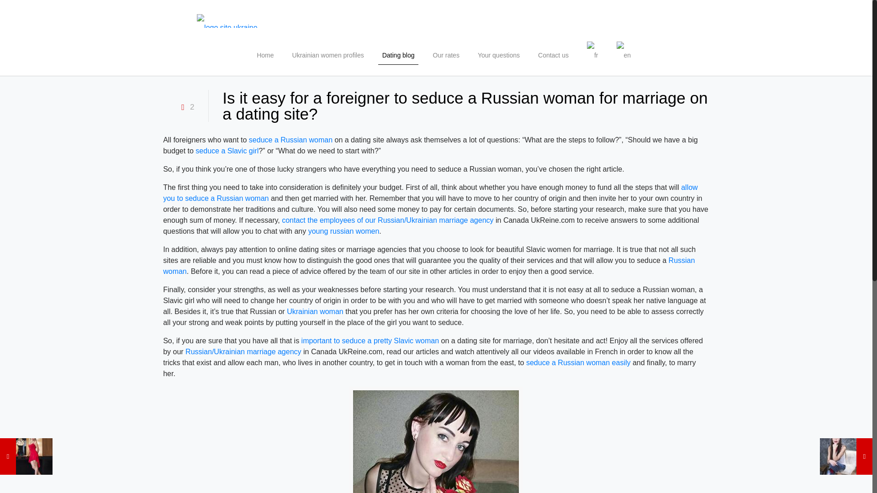 The image size is (877, 493). Describe the element at coordinates (430, 193) in the screenshot. I see `allow you to seduce a Russian woman` at that location.